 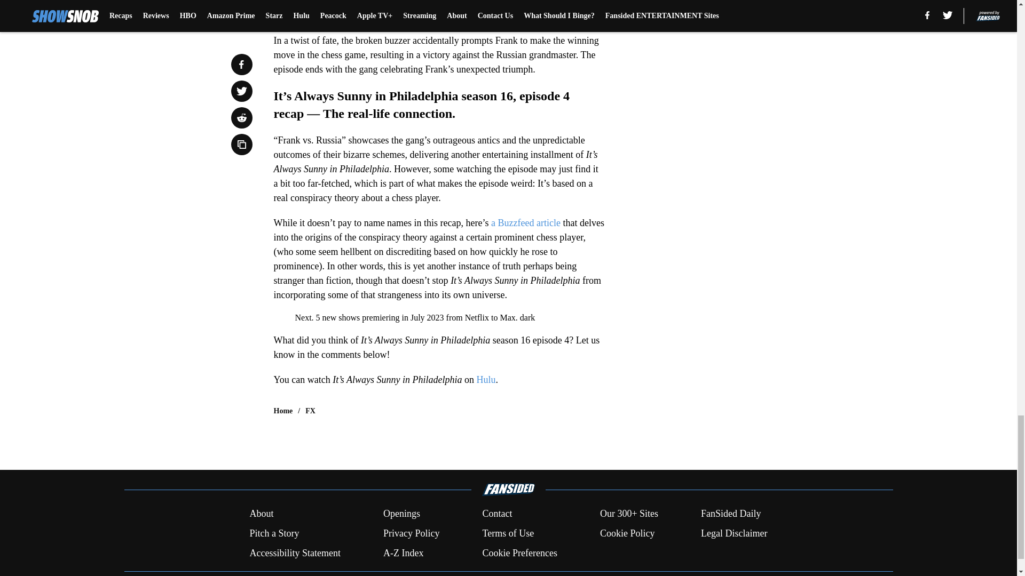 I want to click on FX, so click(x=311, y=411).